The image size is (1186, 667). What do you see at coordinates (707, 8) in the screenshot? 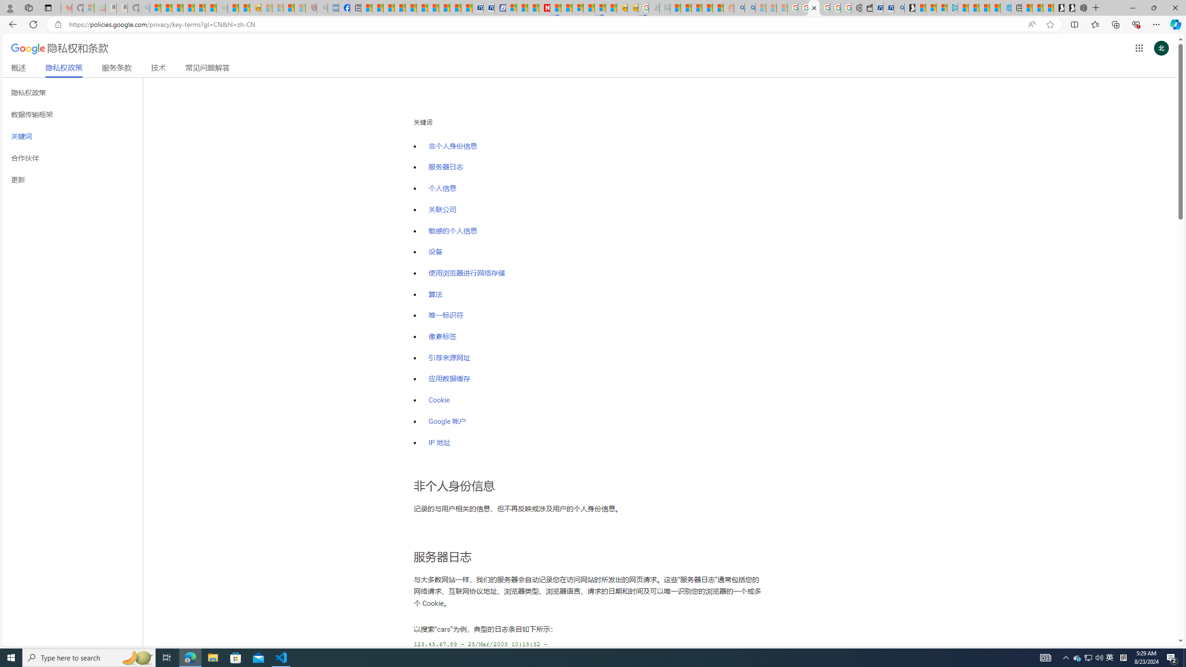
I see `Student Loan Update: Forgiveness Program Ends This Month` at bounding box center [707, 8].